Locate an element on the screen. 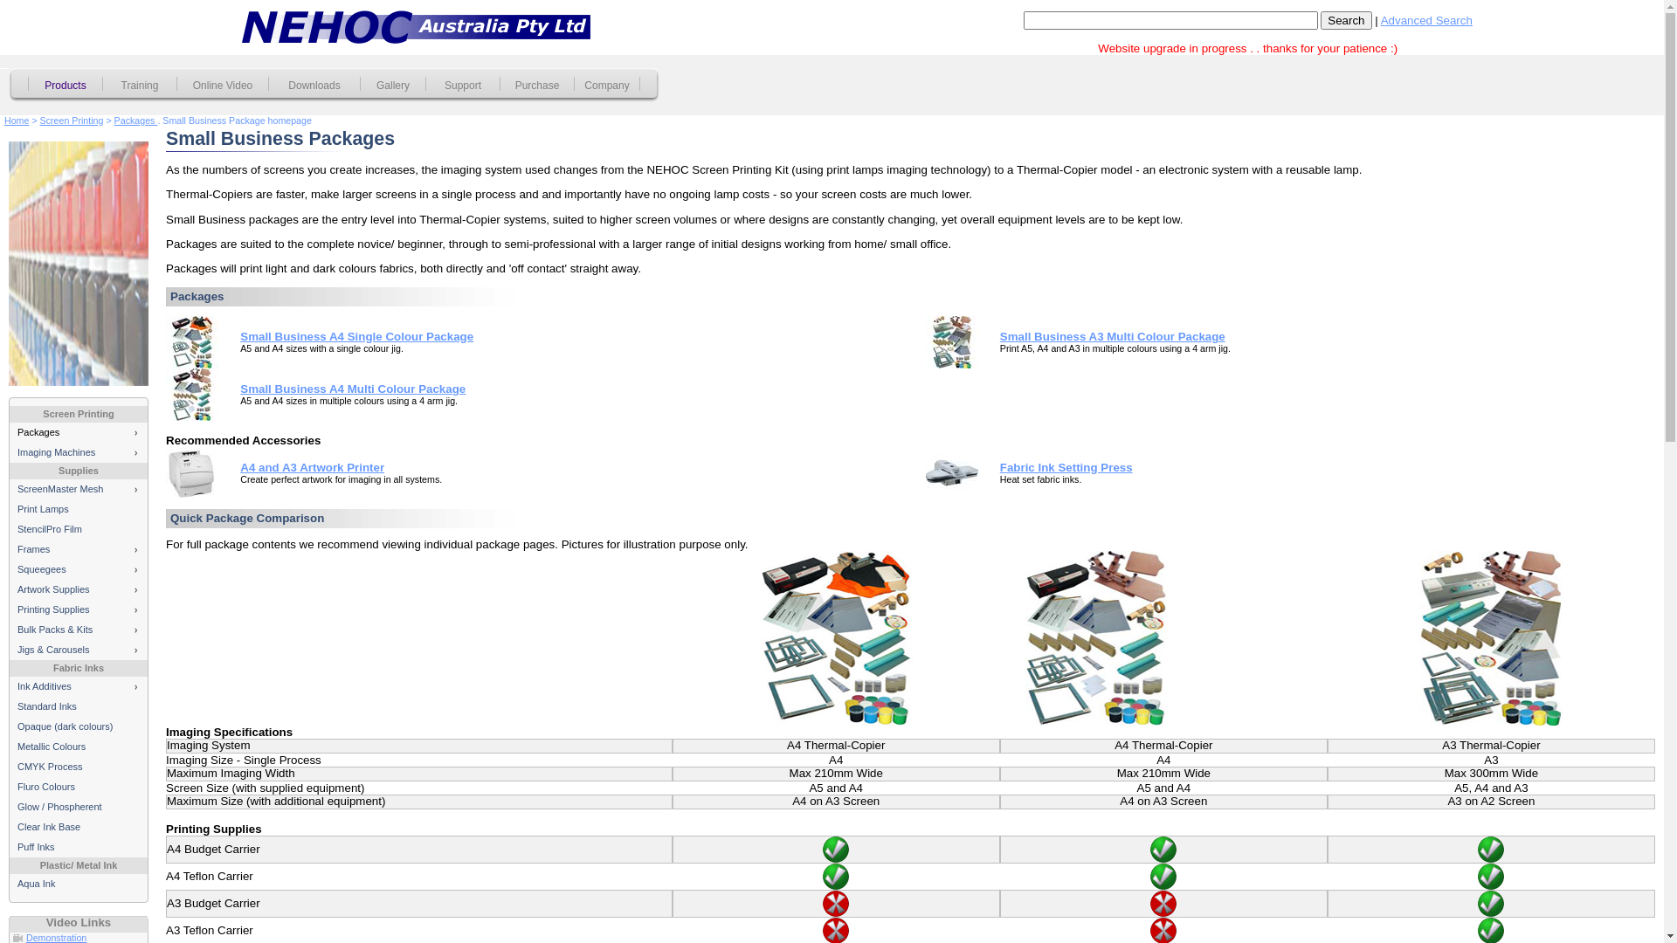  Packages is located at coordinates (136, 120).